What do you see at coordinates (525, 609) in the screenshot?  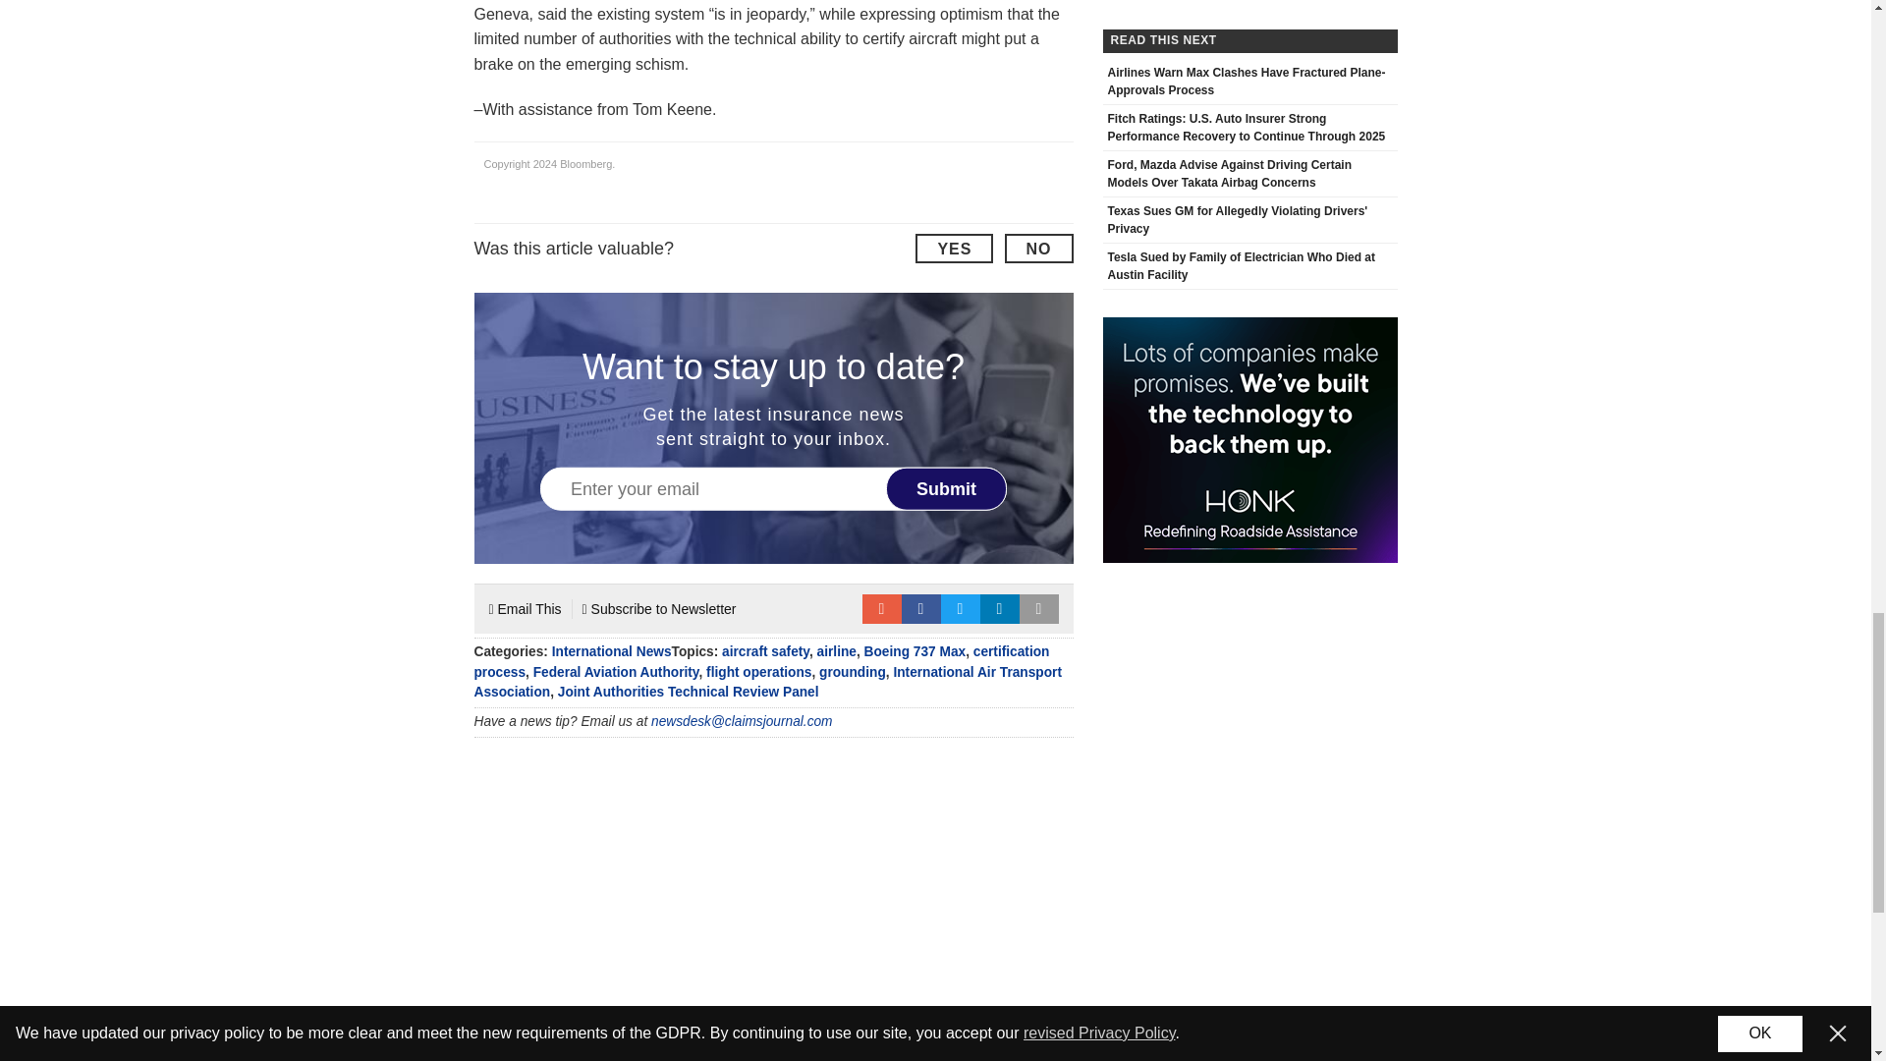 I see `Email This` at bounding box center [525, 609].